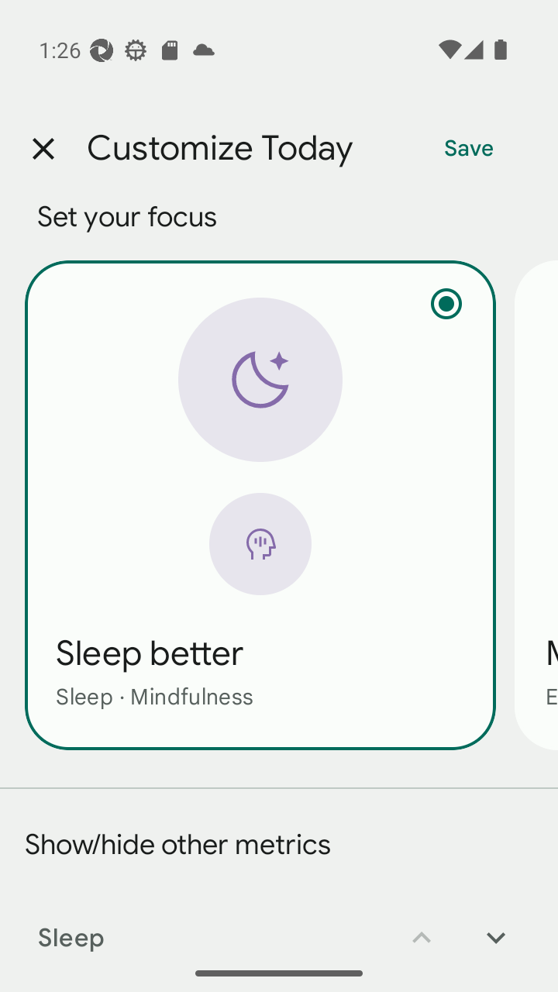 The image size is (558, 992). I want to click on Move Sleep up, so click(422, 927).